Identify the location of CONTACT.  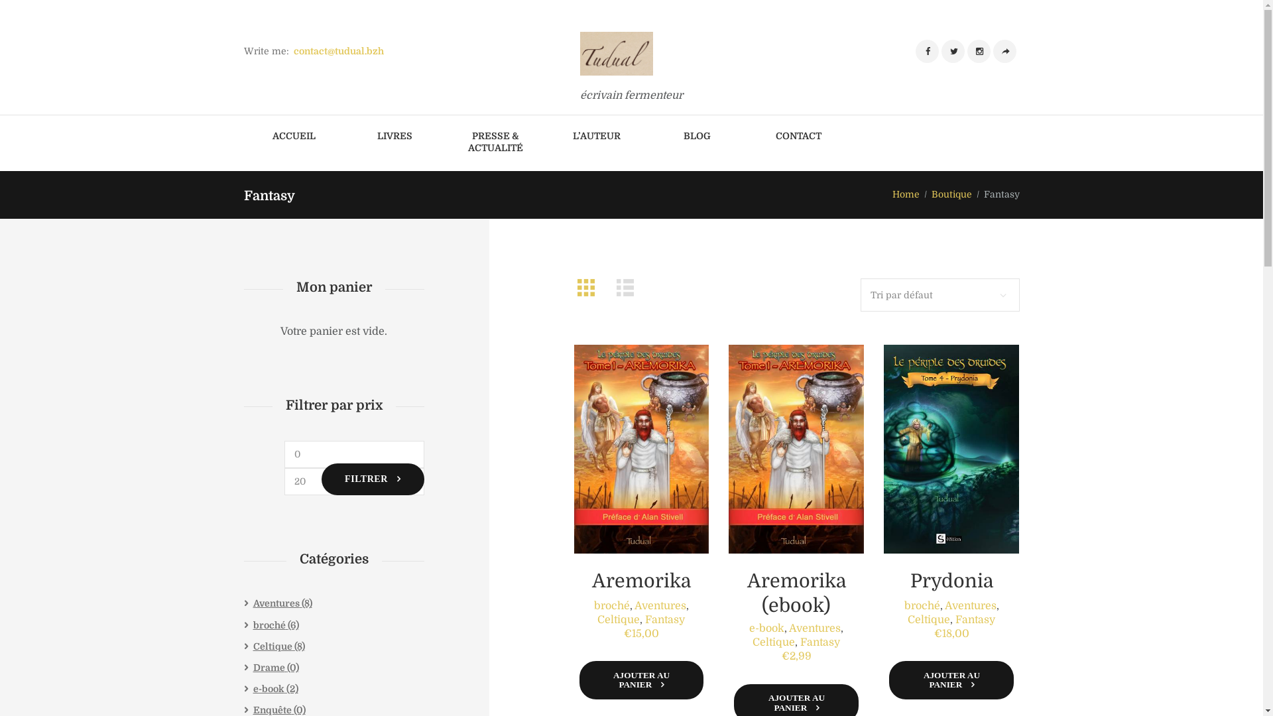
(798, 137).